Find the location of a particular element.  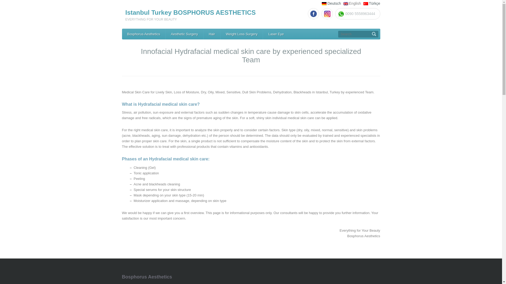

Bosphorus Aesthetics is located at coordinates (143, 34).